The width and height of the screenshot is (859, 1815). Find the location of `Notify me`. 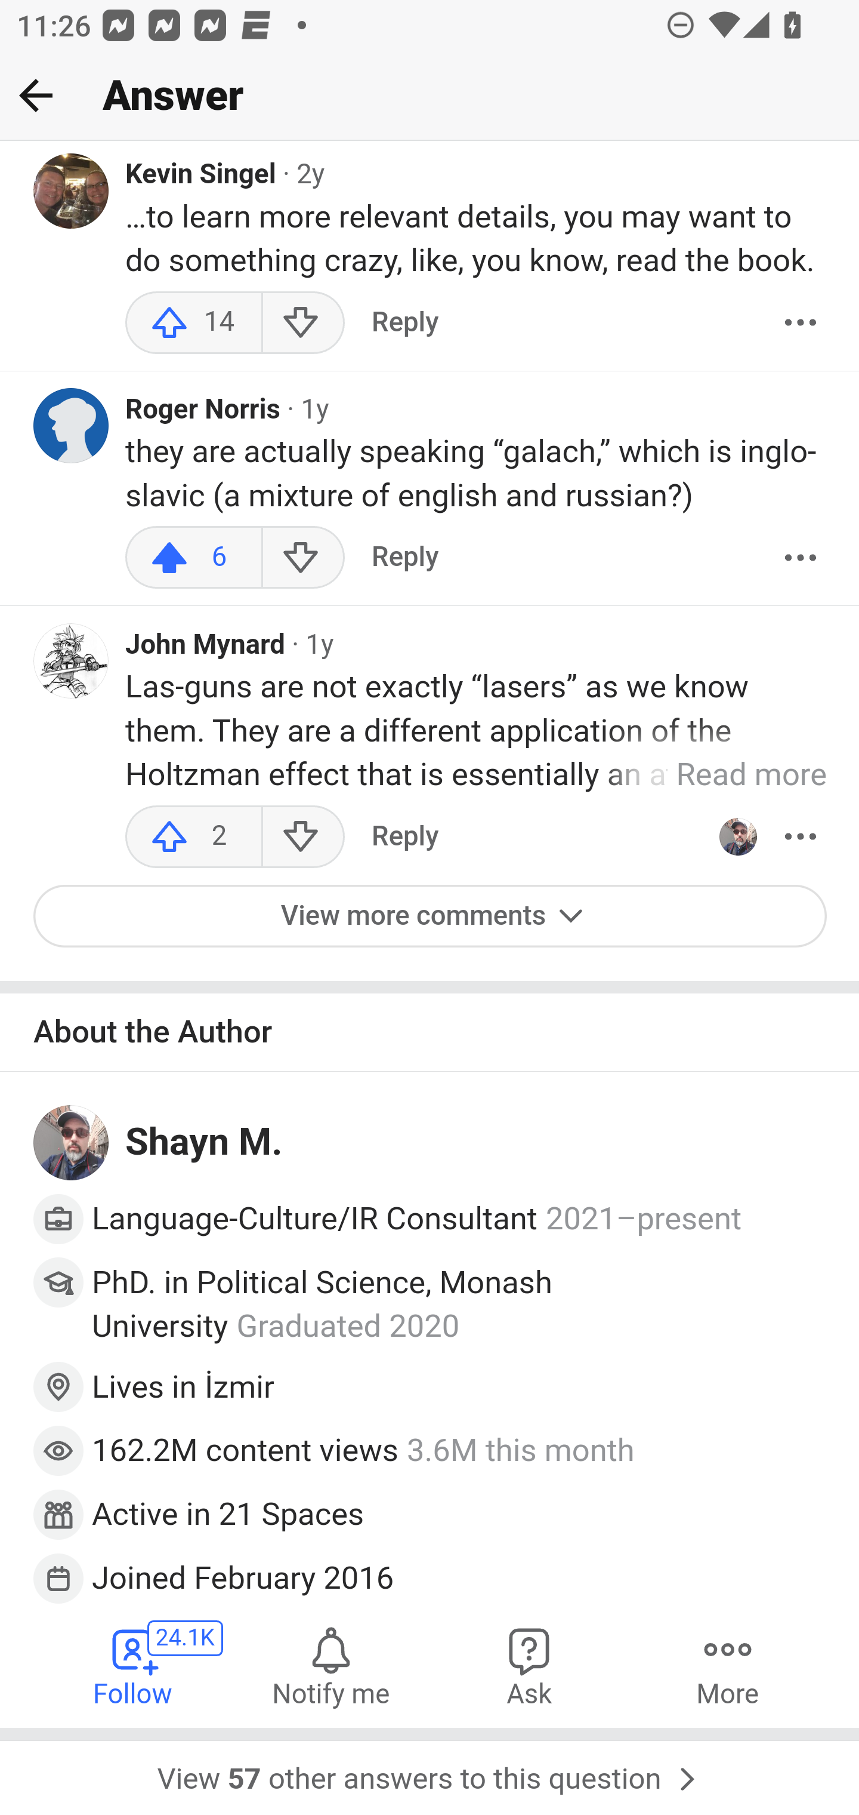

Notify me is located at coordinates (330, 1667).